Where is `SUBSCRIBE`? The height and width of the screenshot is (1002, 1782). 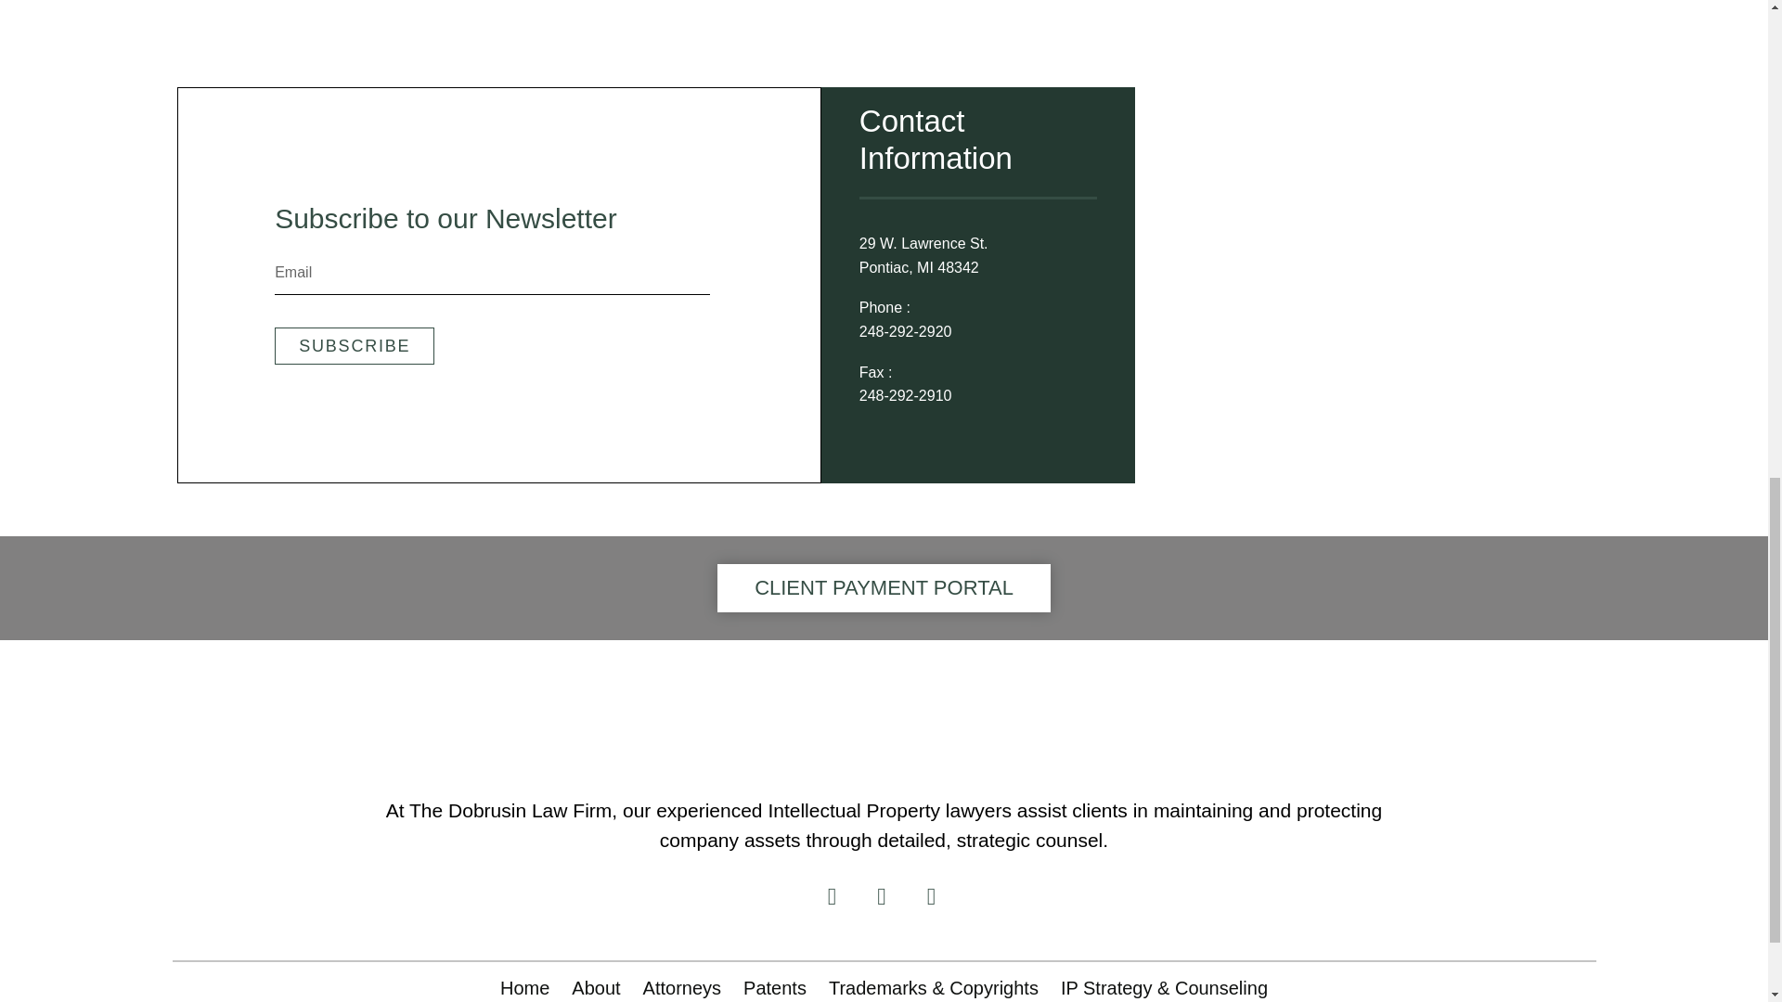
SUBSCRIBE is located at coordinates (355, 346).